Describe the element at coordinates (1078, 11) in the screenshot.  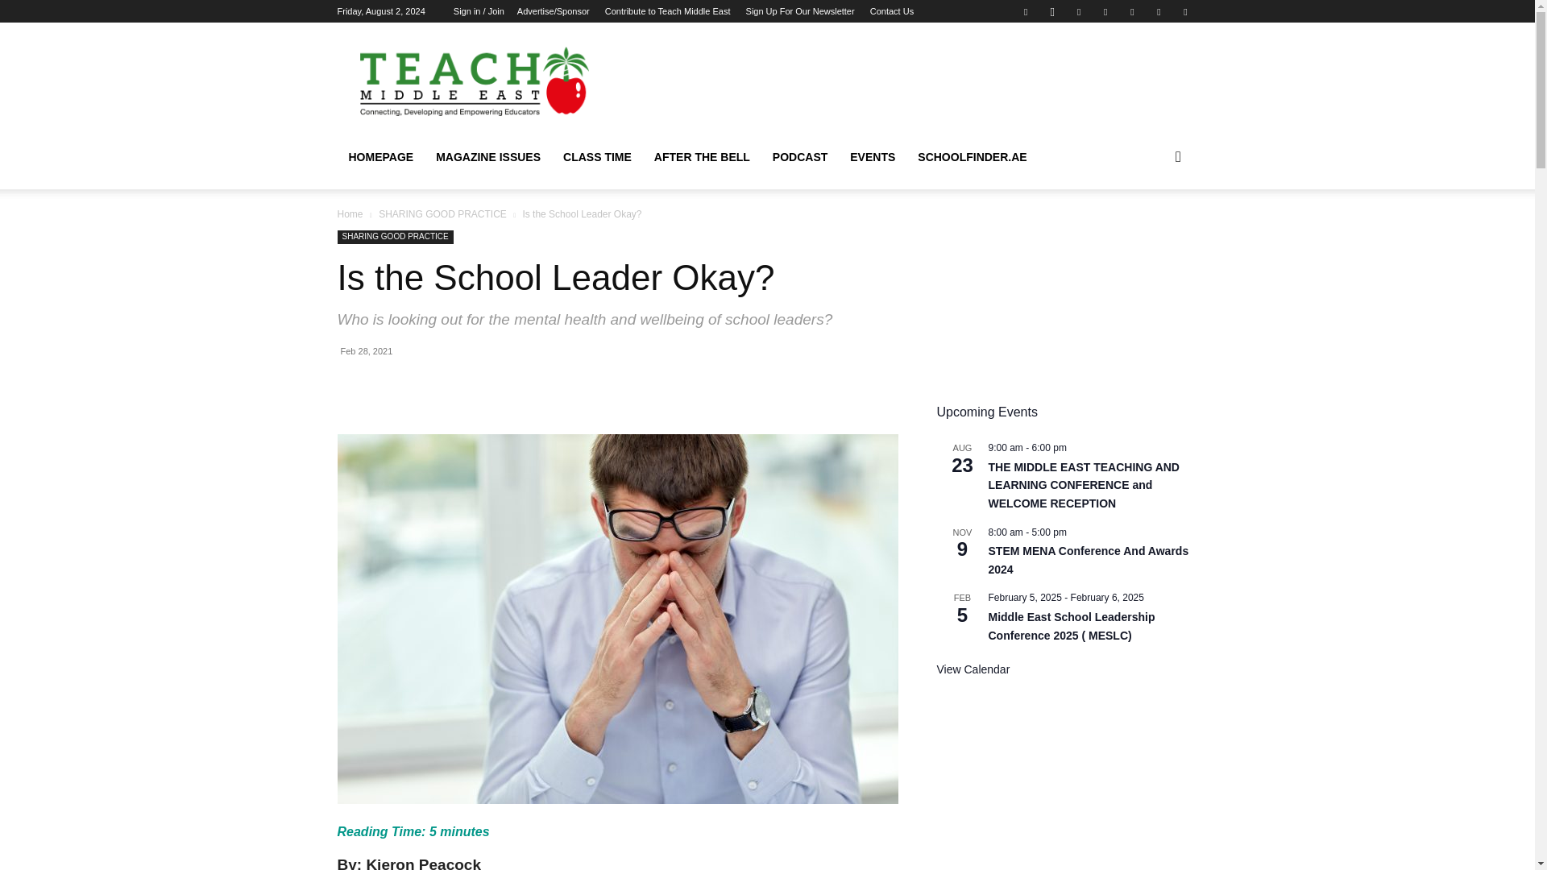
I see `Linkedin` at that location.